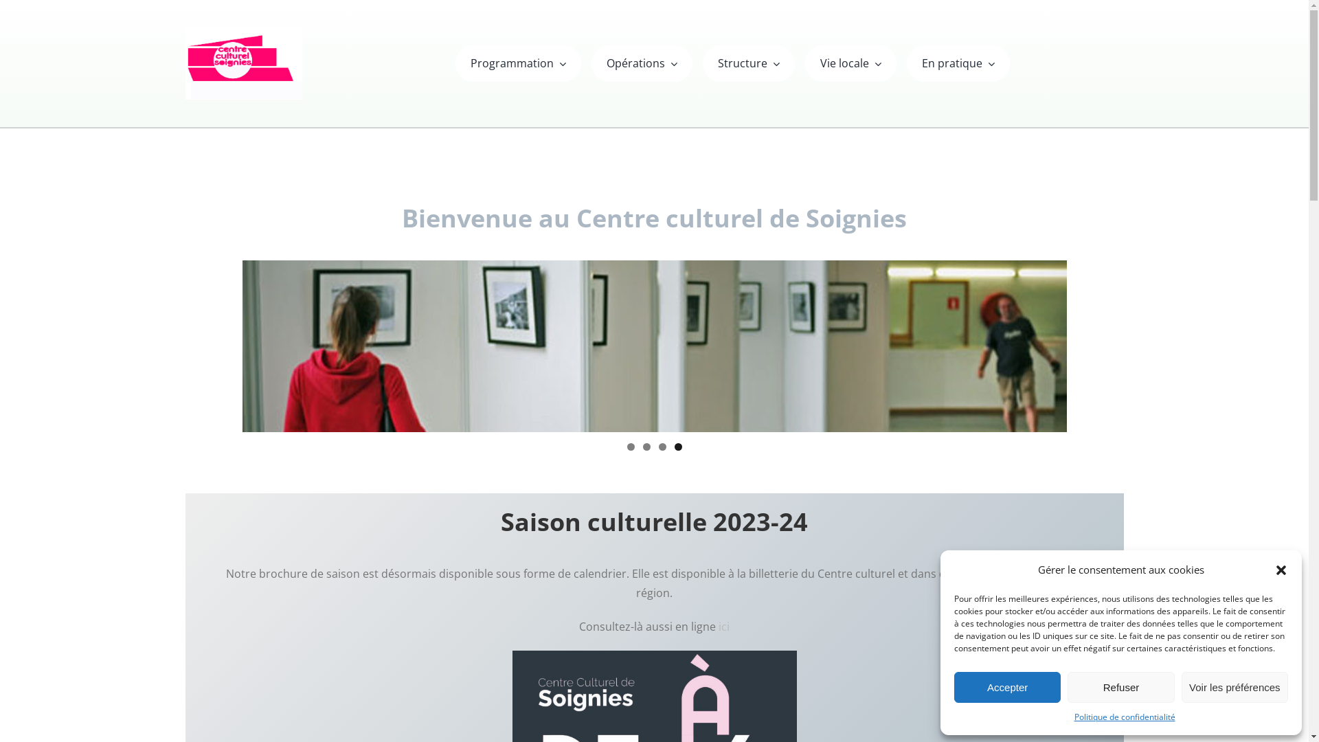  Describe the element at coordinates (1007, 687) in the screenshot. I see `Accepter` at that location.